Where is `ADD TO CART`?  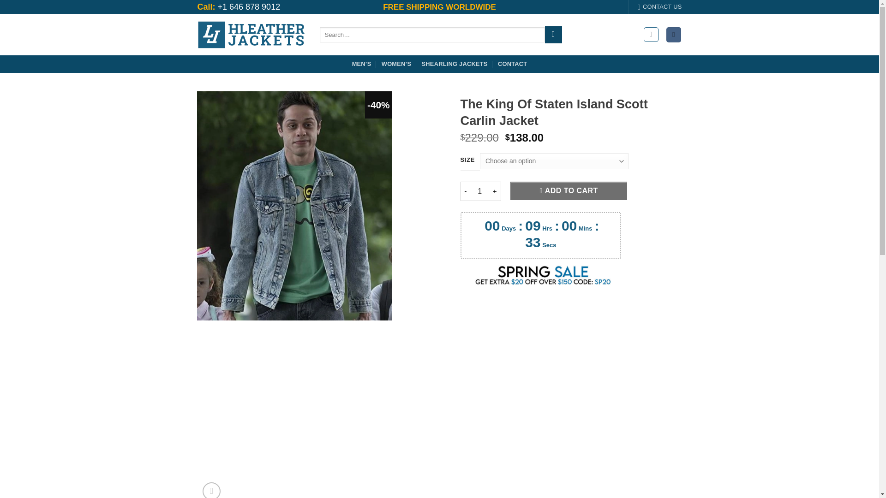 ADD TO CART is located at coordinates (569, 191).